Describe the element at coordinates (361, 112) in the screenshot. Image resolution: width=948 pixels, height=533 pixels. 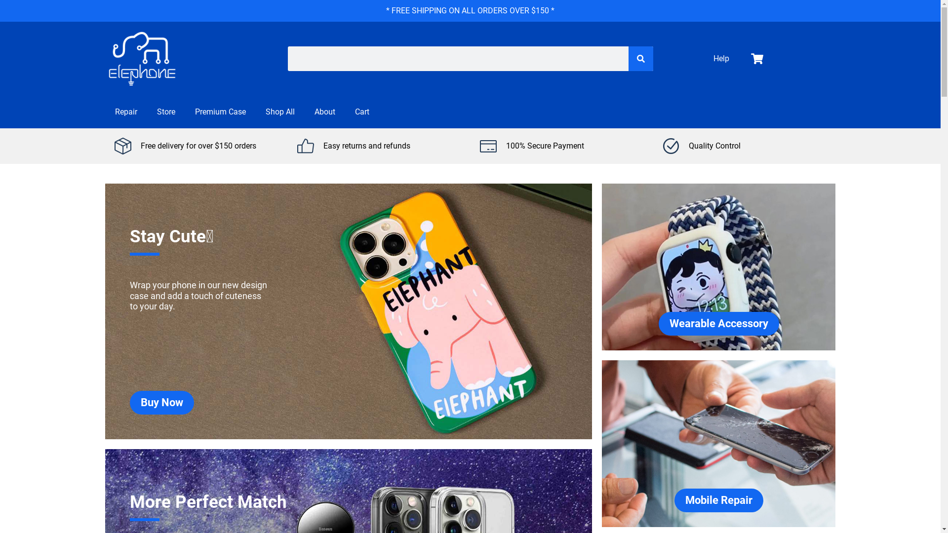
I see `Cart` at that location.